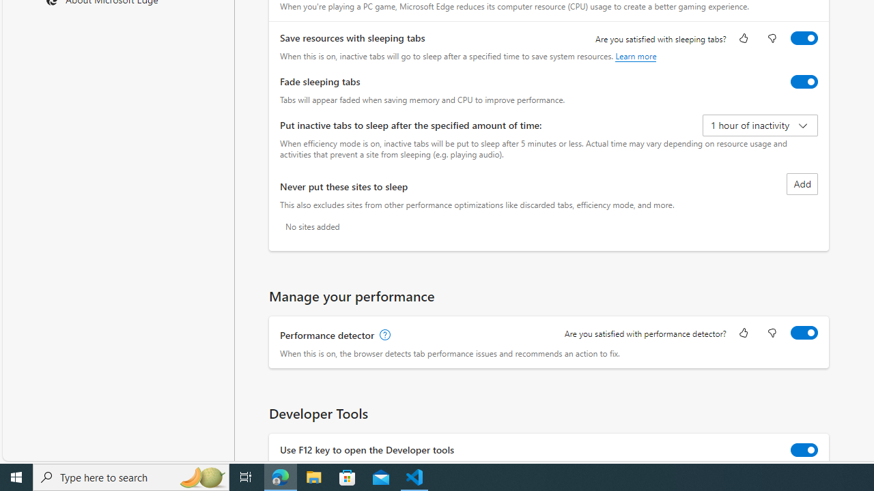  I want to click on Performance detector, so click(804, 333).